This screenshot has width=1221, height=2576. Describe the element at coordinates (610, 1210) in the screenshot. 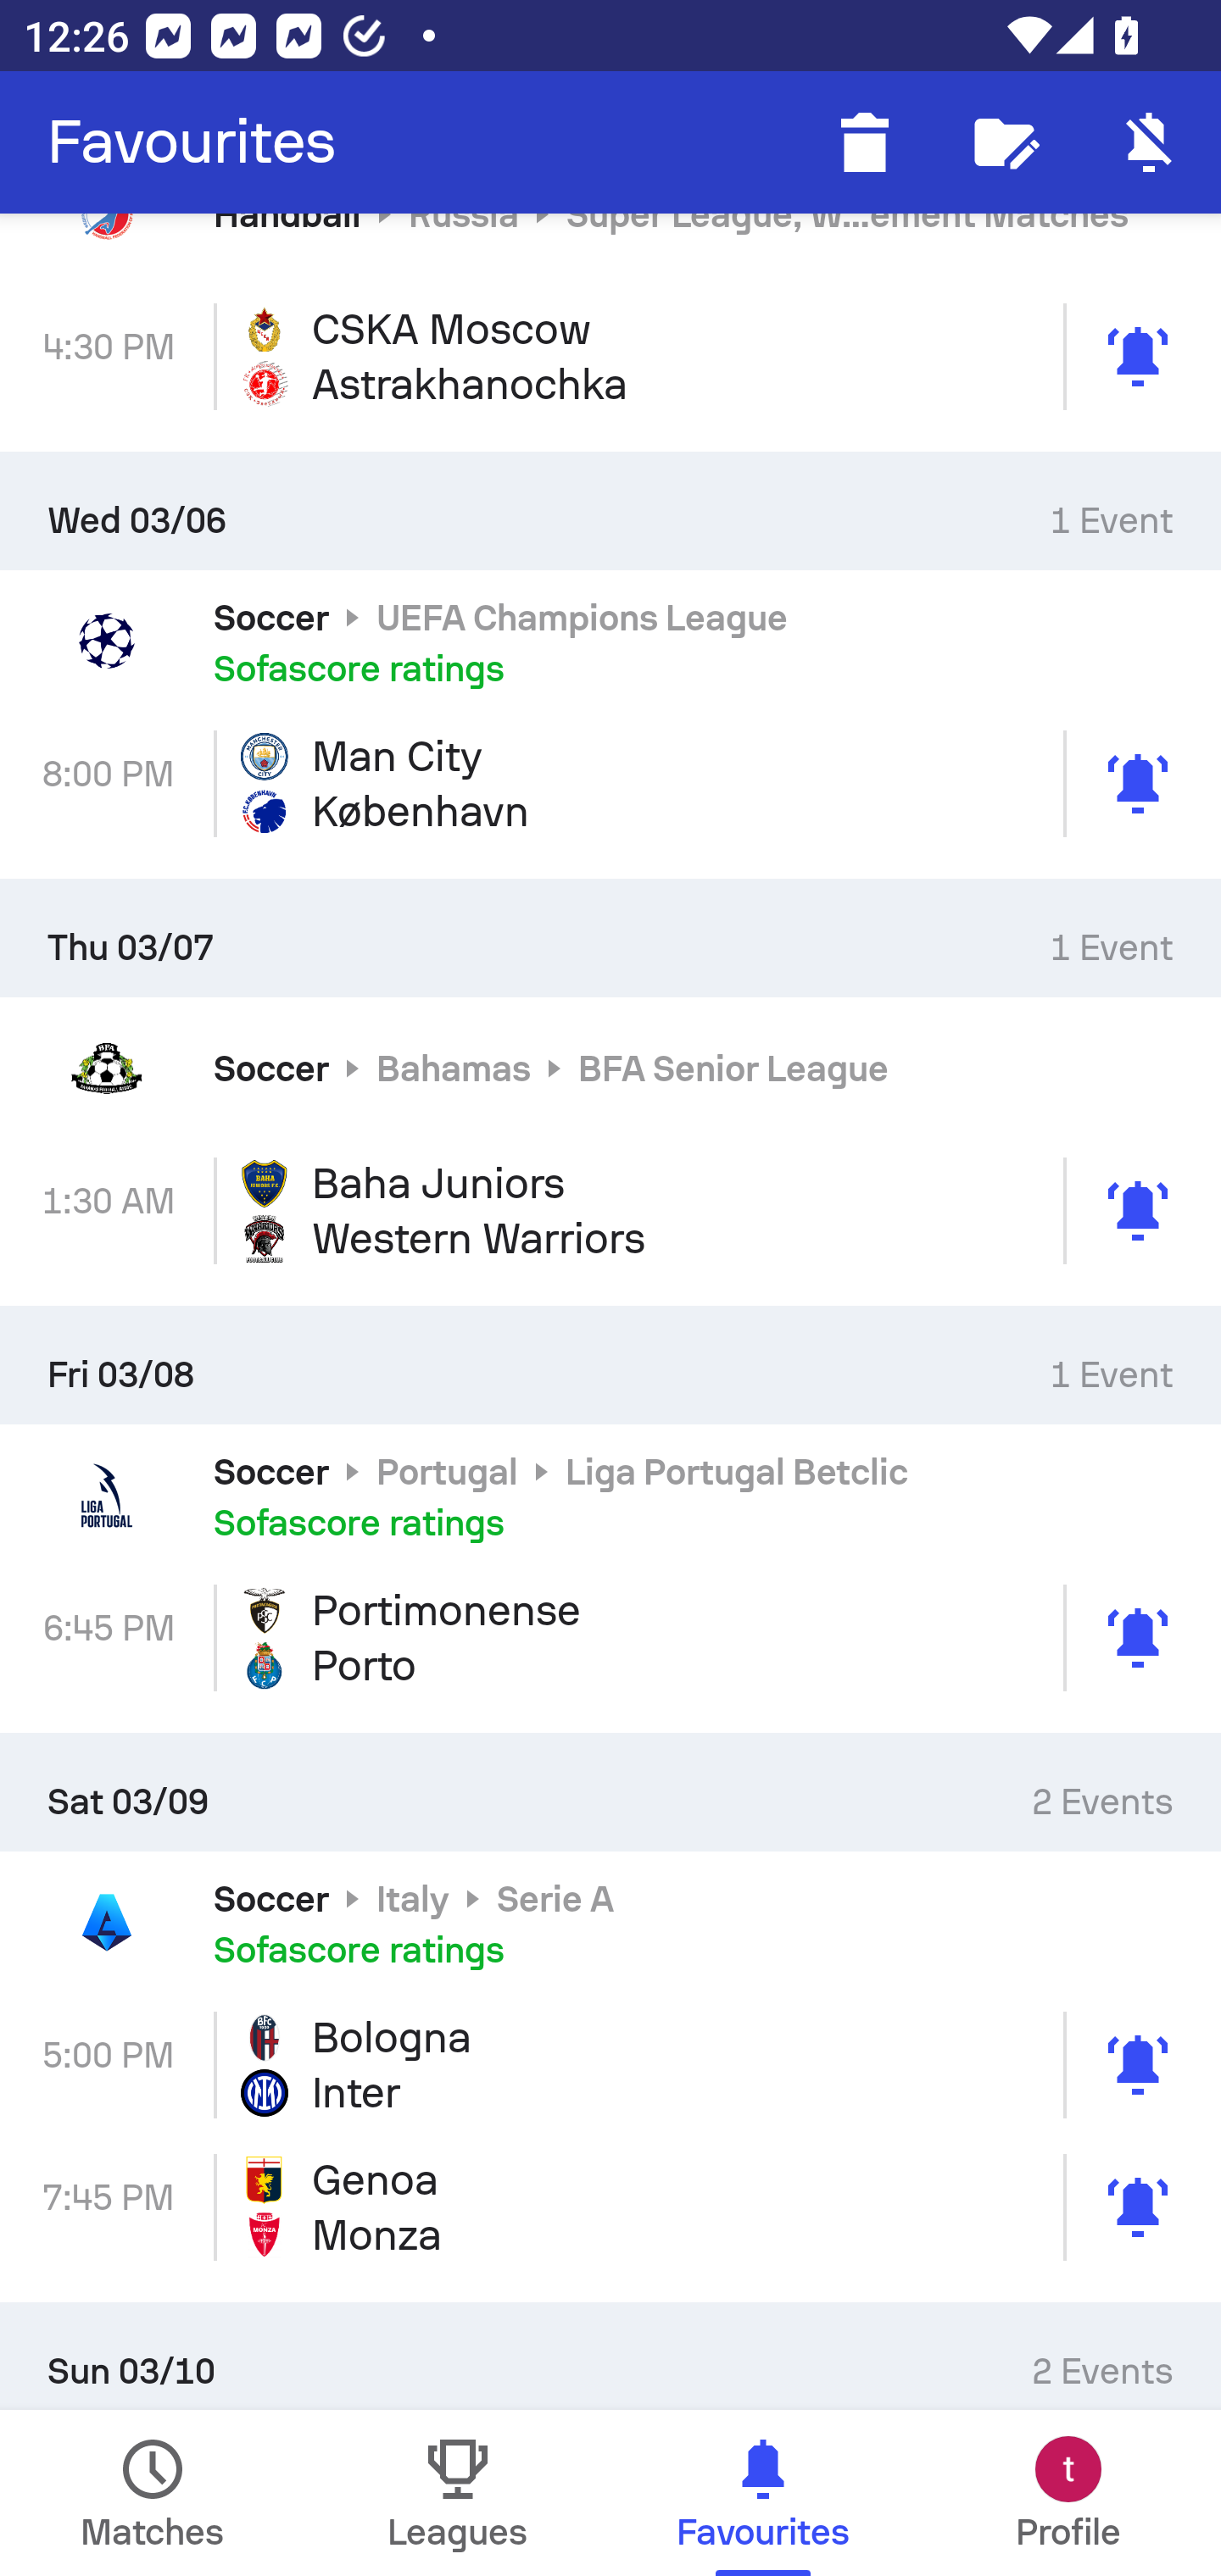

I see `1:30 AM Baha Juniors Western Warriors` at that location.